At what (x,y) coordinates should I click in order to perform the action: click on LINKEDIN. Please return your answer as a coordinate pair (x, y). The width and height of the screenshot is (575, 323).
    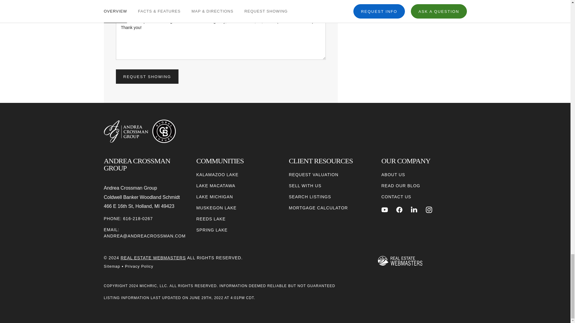
    Looking at the image, I should click on (414, 210).